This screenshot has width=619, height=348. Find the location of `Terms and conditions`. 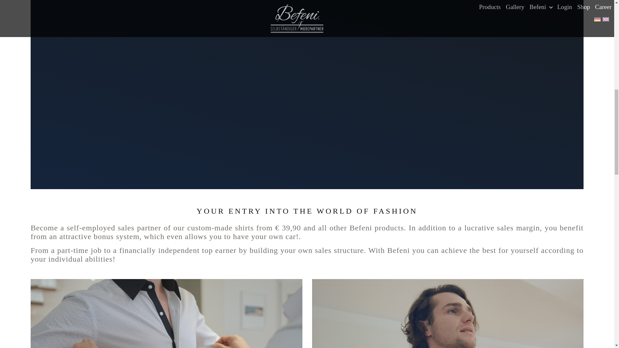

Terms and conditions is located at coordinates (107, 220).